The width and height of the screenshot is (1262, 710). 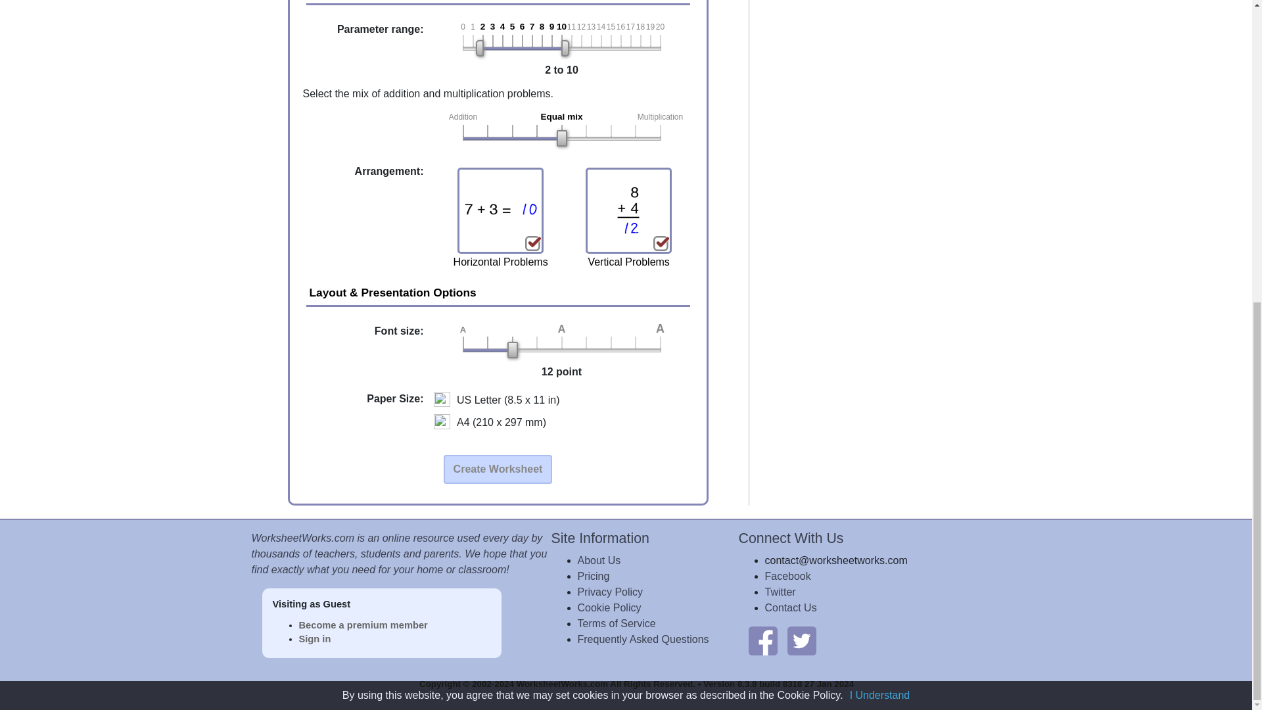 What do you see at coordinates (314, 639) in the screenshot?
I see `Sign in` at bounding box center [314, 639].